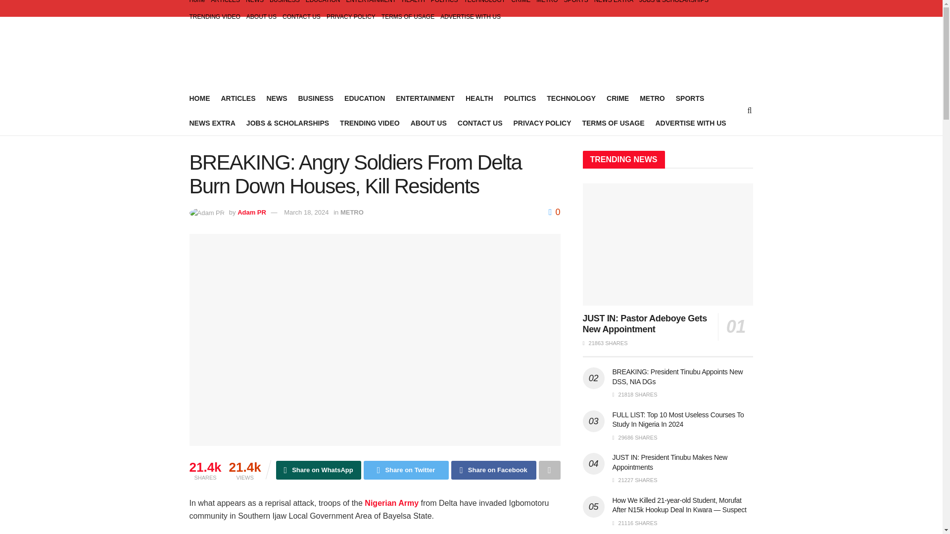 This screenshot has height=534, width=950. I want to click on TECHNOLOGY, so click(485, 4).